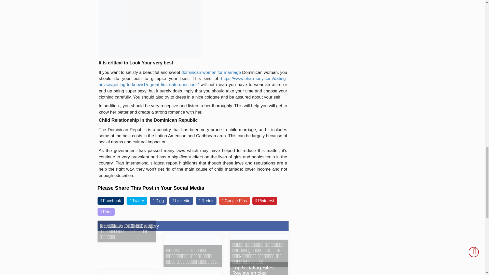 The width and height of the screenshot is (489, 275). I want to click on Twitter, so click(137, 201).